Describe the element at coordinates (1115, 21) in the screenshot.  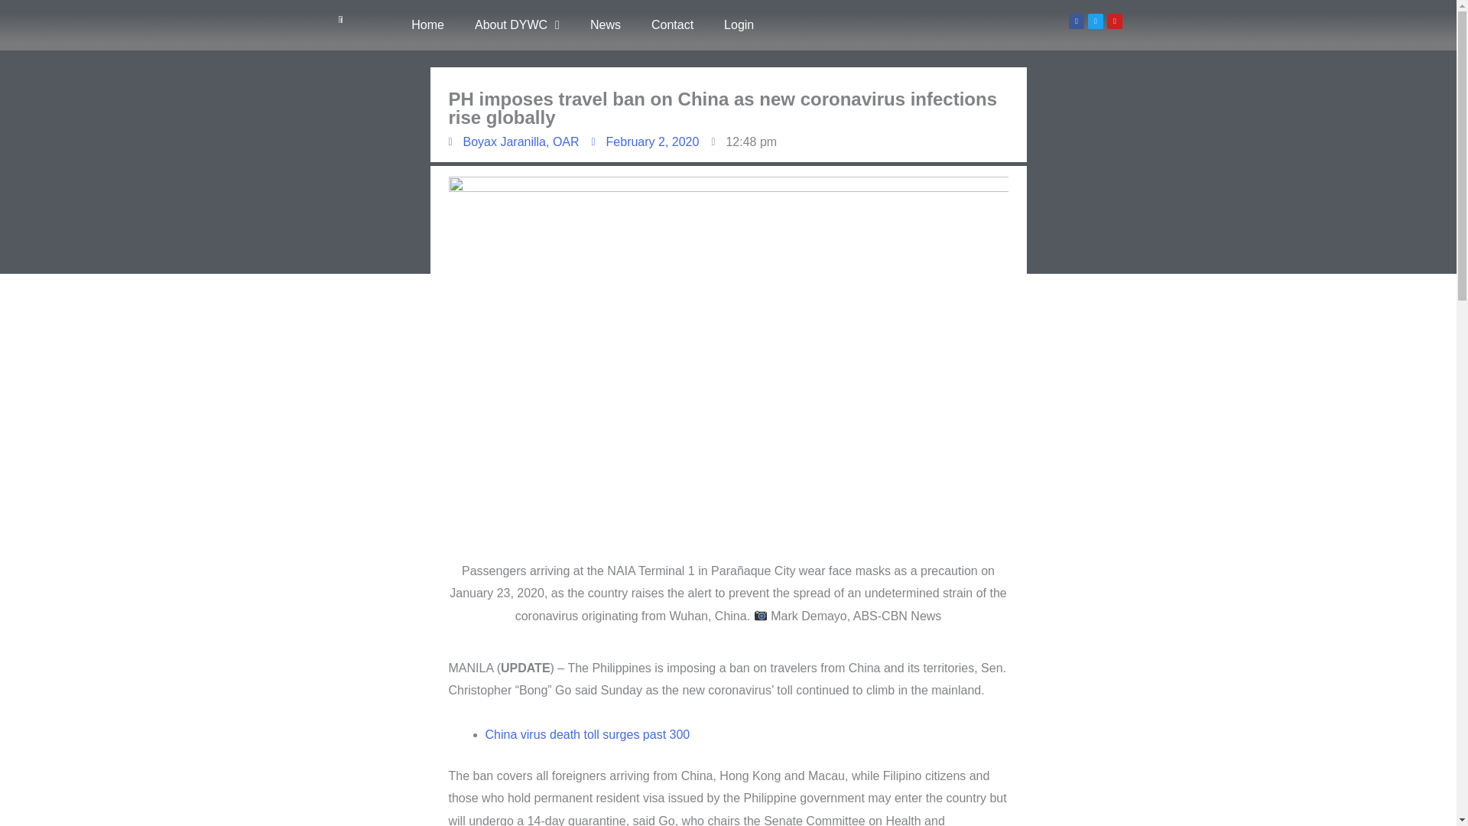
I see `Youtube` at that location.